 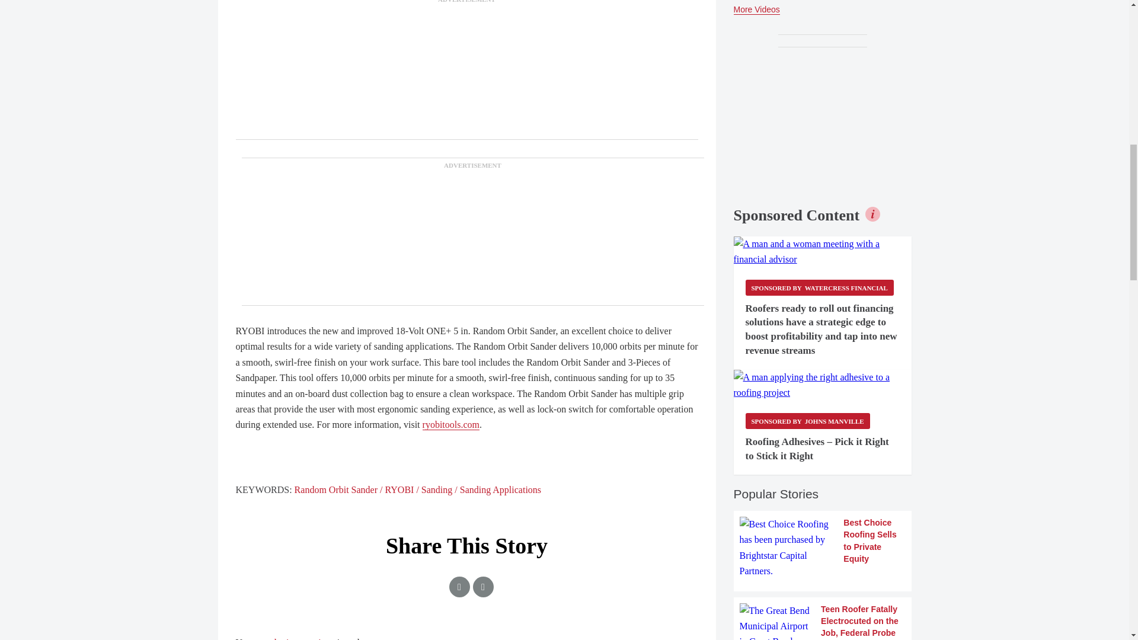 I want to click on Sponsored by Johns Manville, so click(x=807, y=421).